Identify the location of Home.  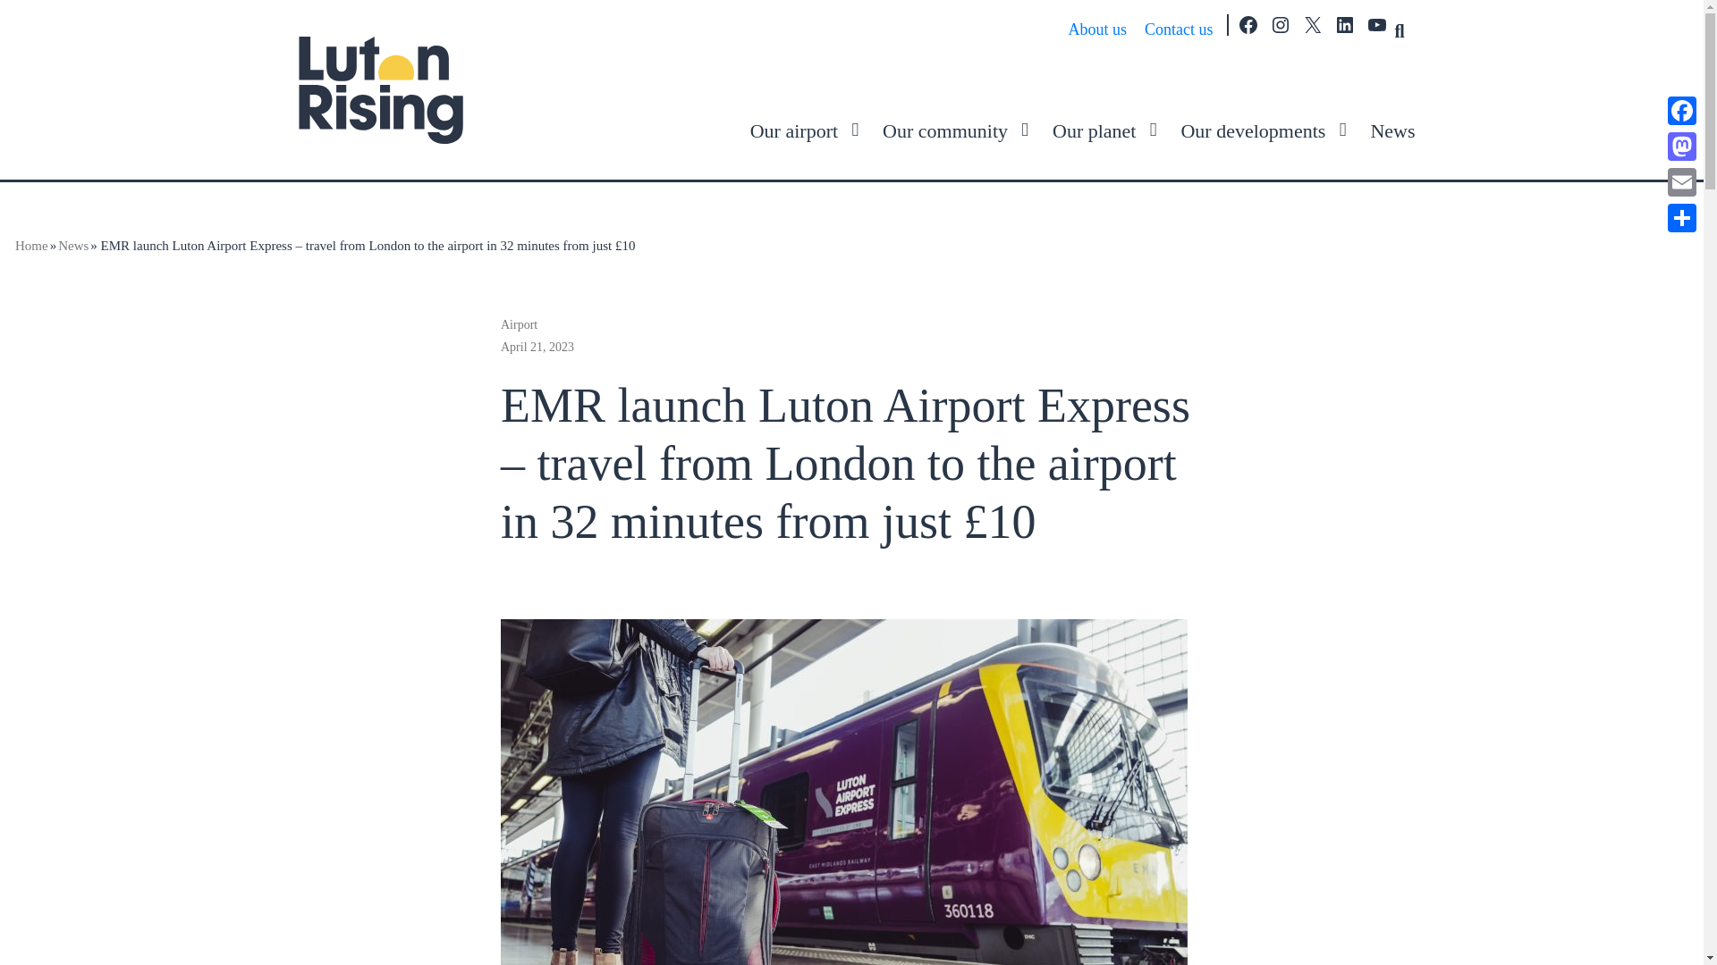
(31, 246).